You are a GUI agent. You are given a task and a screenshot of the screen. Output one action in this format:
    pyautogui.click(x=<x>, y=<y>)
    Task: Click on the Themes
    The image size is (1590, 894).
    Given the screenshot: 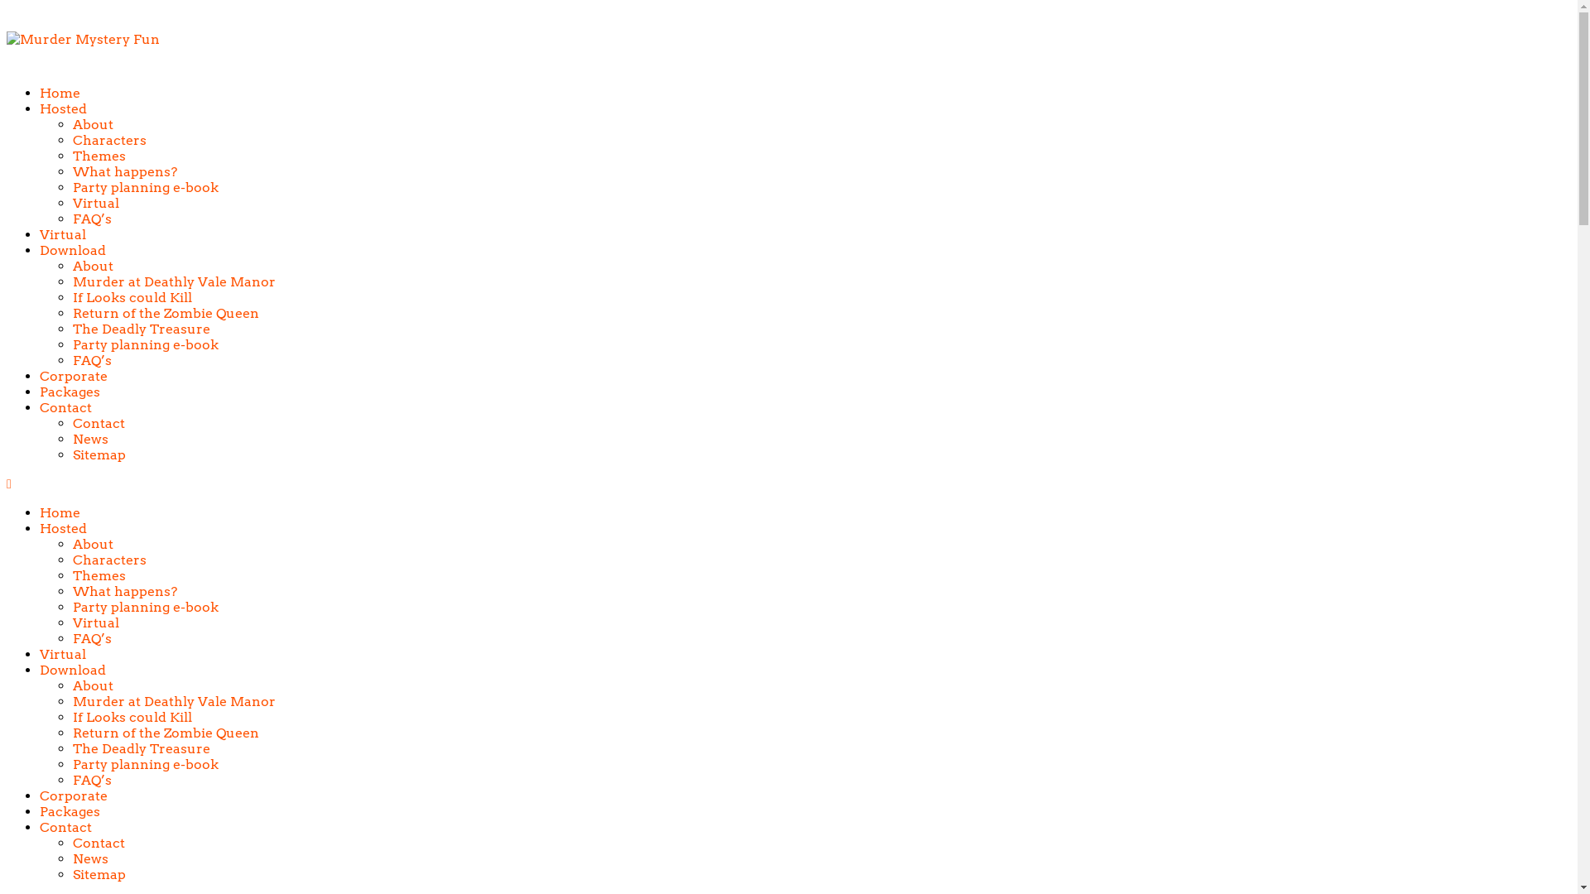 What is the action you would take?
    pyautogui.click(x=99, y=156)
    